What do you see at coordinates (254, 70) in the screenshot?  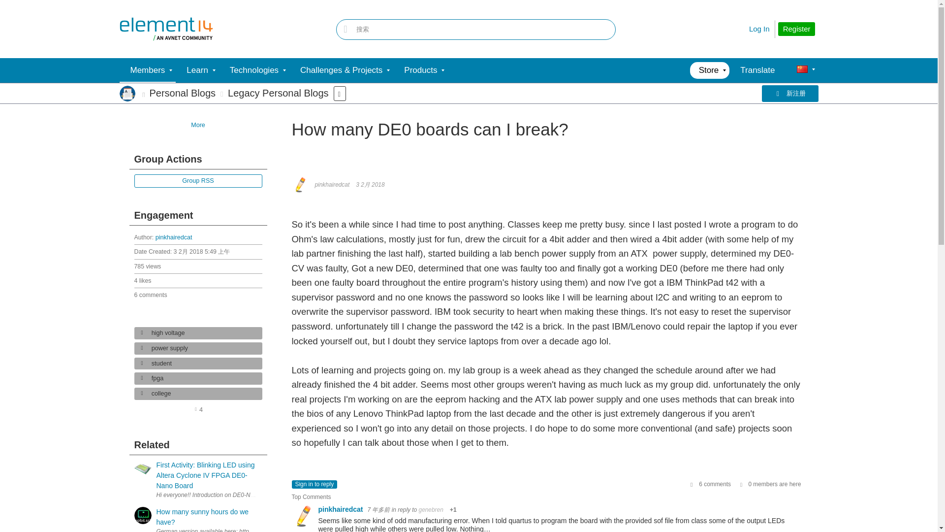 I see `Technologies` at bounding box center [254, 70].